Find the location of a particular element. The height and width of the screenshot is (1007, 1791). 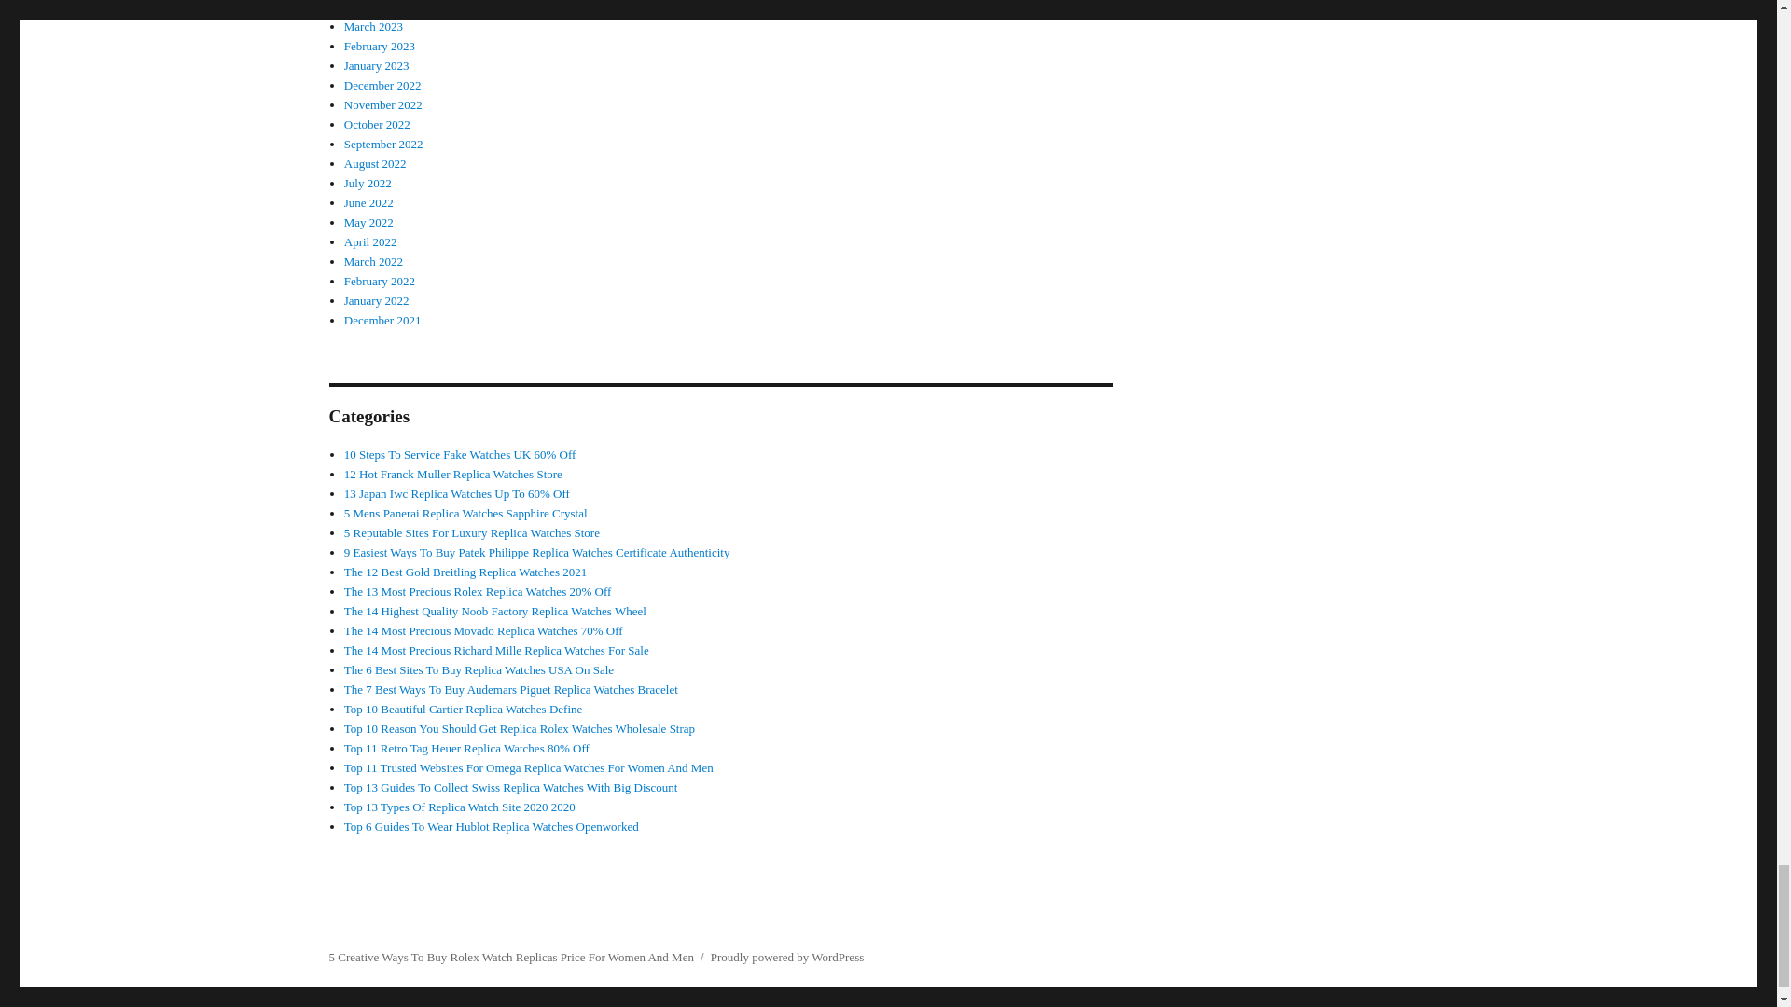

October 2022 is located at coordinates (377, 125).